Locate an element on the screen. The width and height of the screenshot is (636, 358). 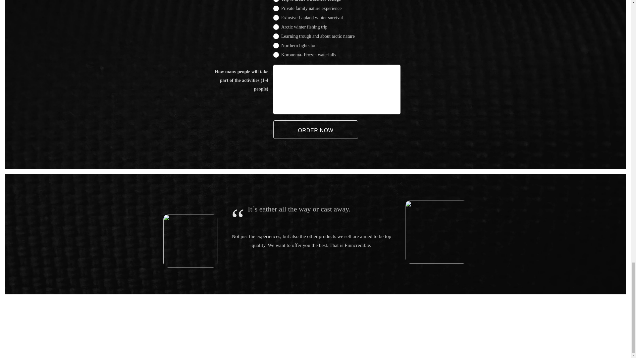
ORDER NOW is located at coordinates (315, 129).